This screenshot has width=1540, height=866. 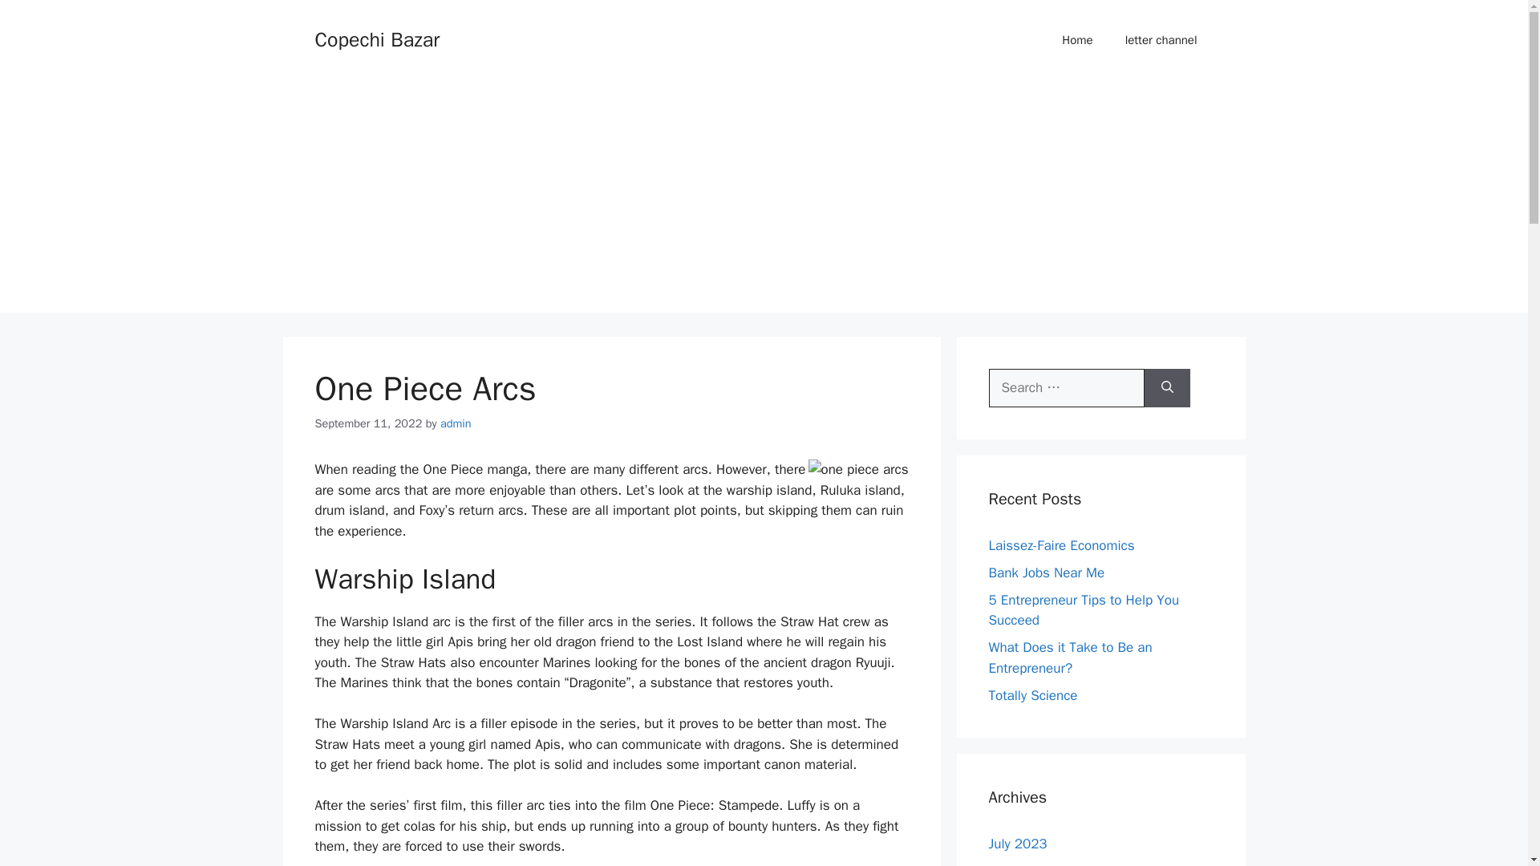 What do you see at coordinates (1046, 573) in the screenshot?
I see `Bank Jobs Near Me` at bounding box center [1046, 573].